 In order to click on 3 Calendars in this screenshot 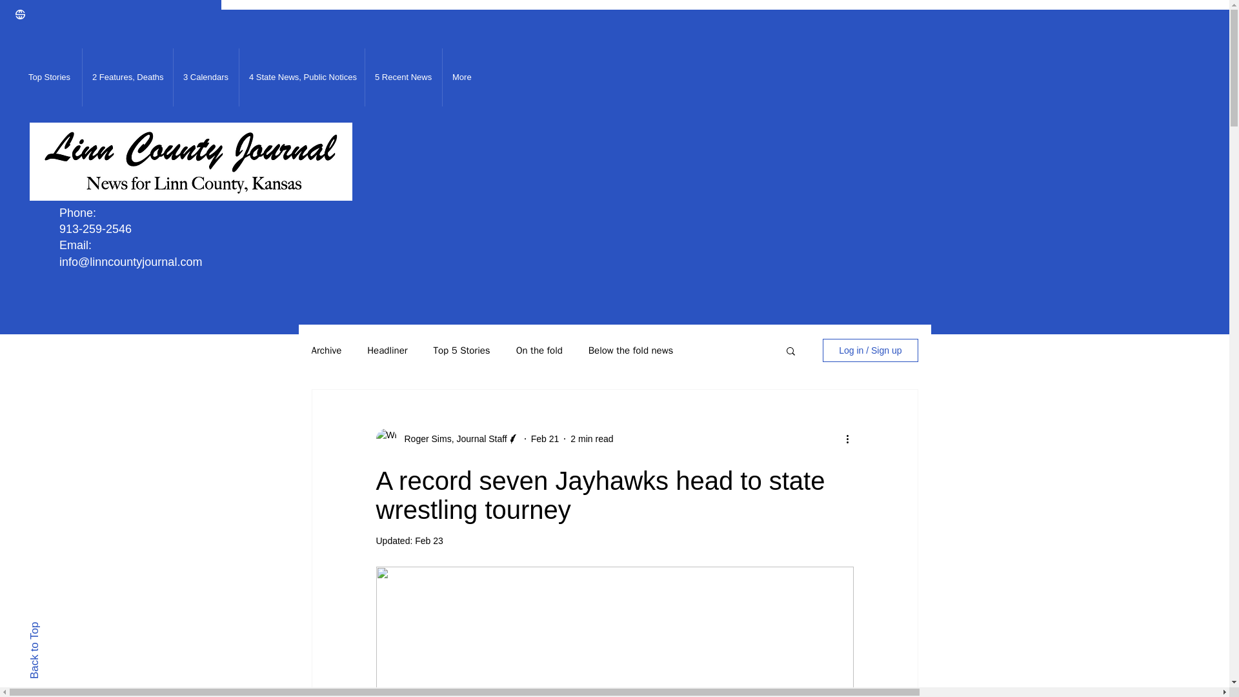, I will do `click(206, 77)`.